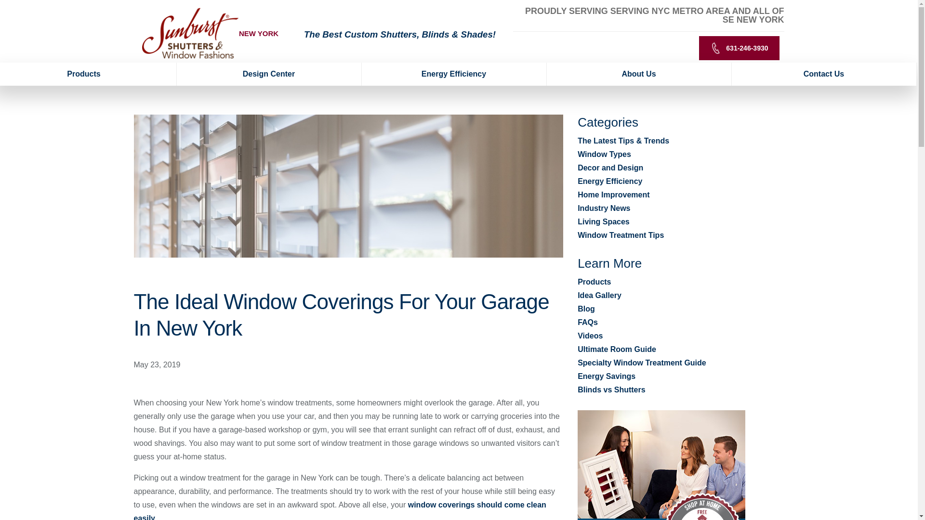  Describe the element at coordinates (88, 74) in the screenshot. I see `Products` at that location.